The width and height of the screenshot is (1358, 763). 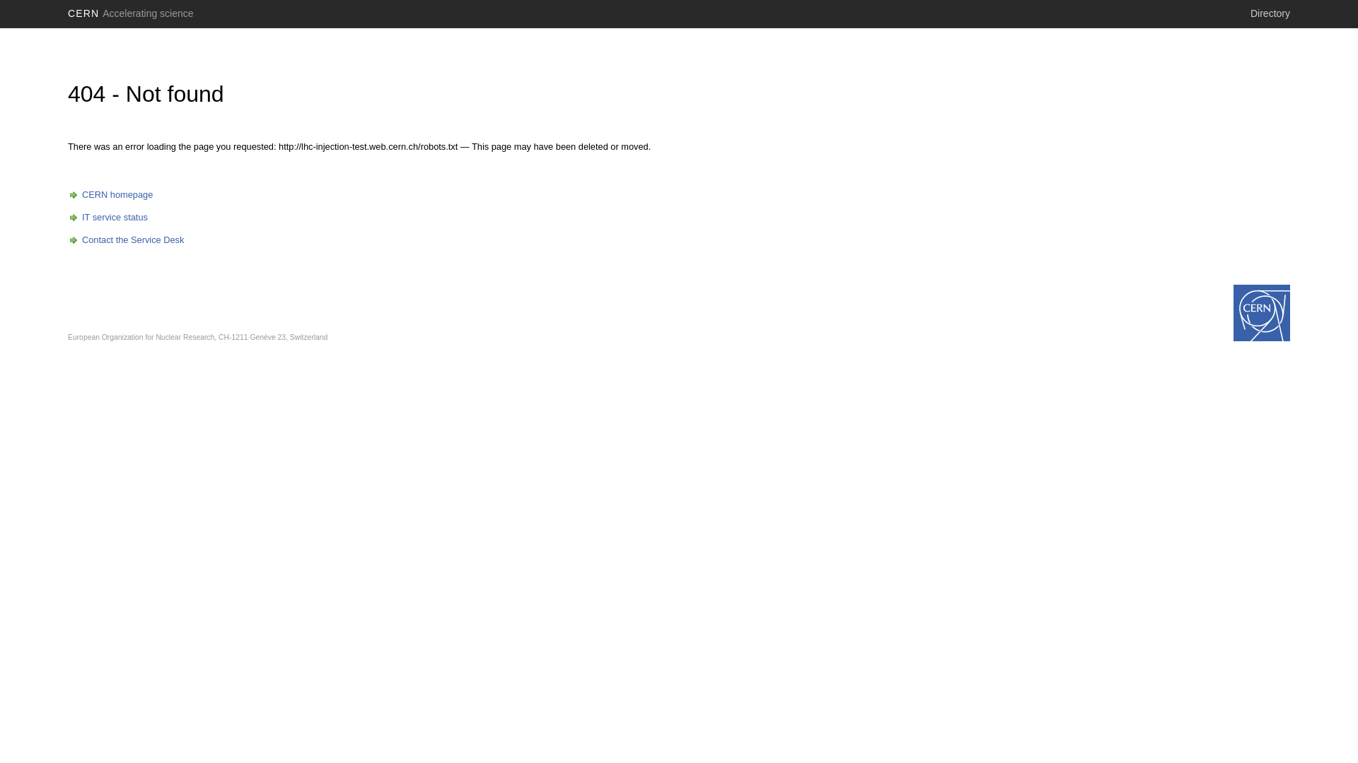 I want to click on home.cern, so click(x=1262, y=313).